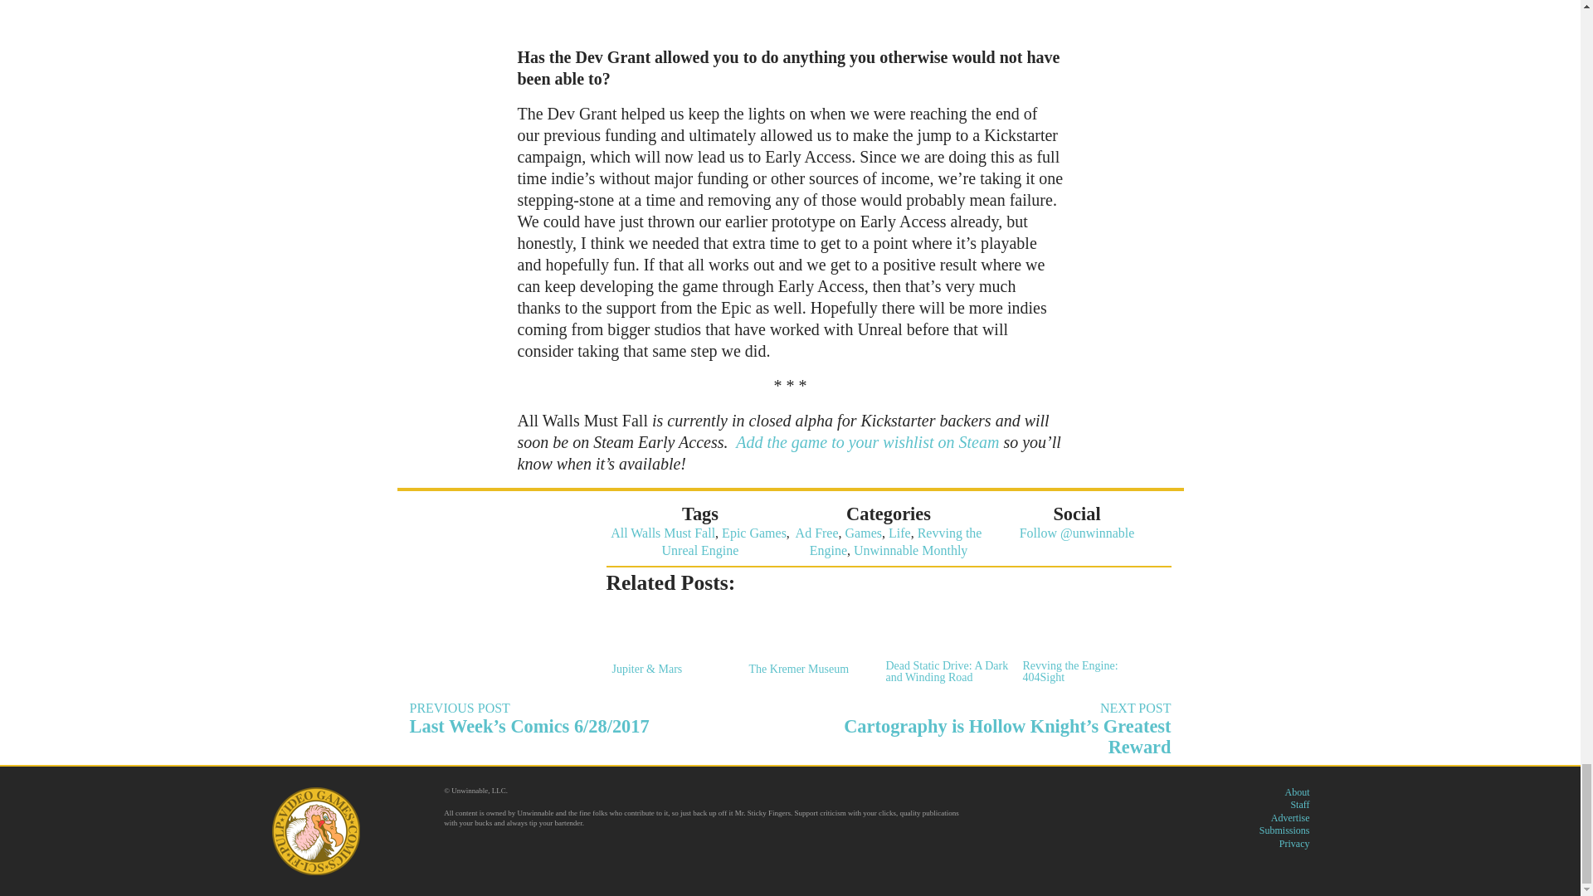 The width and height of the screenshot is (1593, 896). What do you see at coordinates (867, 441) in the screenshot?
I see `Add the game to your wishlist on Steam` at bounding box center [867, 441].